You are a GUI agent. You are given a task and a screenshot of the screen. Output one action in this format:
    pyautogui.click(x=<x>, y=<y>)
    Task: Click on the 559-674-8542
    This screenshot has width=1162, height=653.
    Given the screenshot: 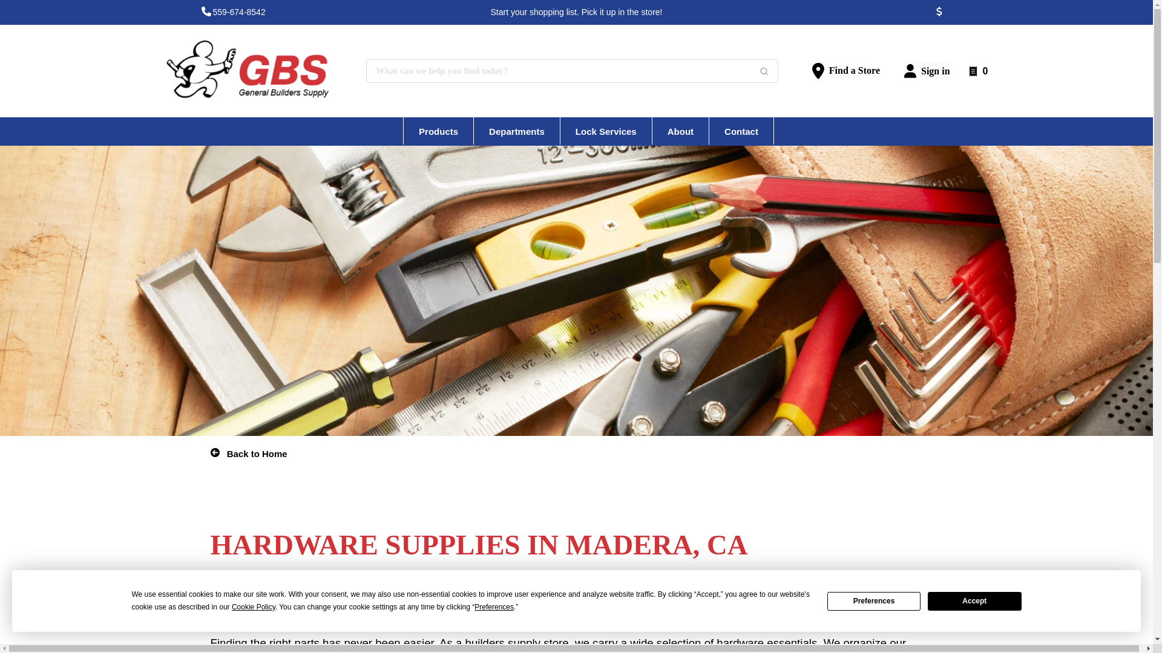 What is the action you would take?
    pyautogui.click(x=239, y=12)
    